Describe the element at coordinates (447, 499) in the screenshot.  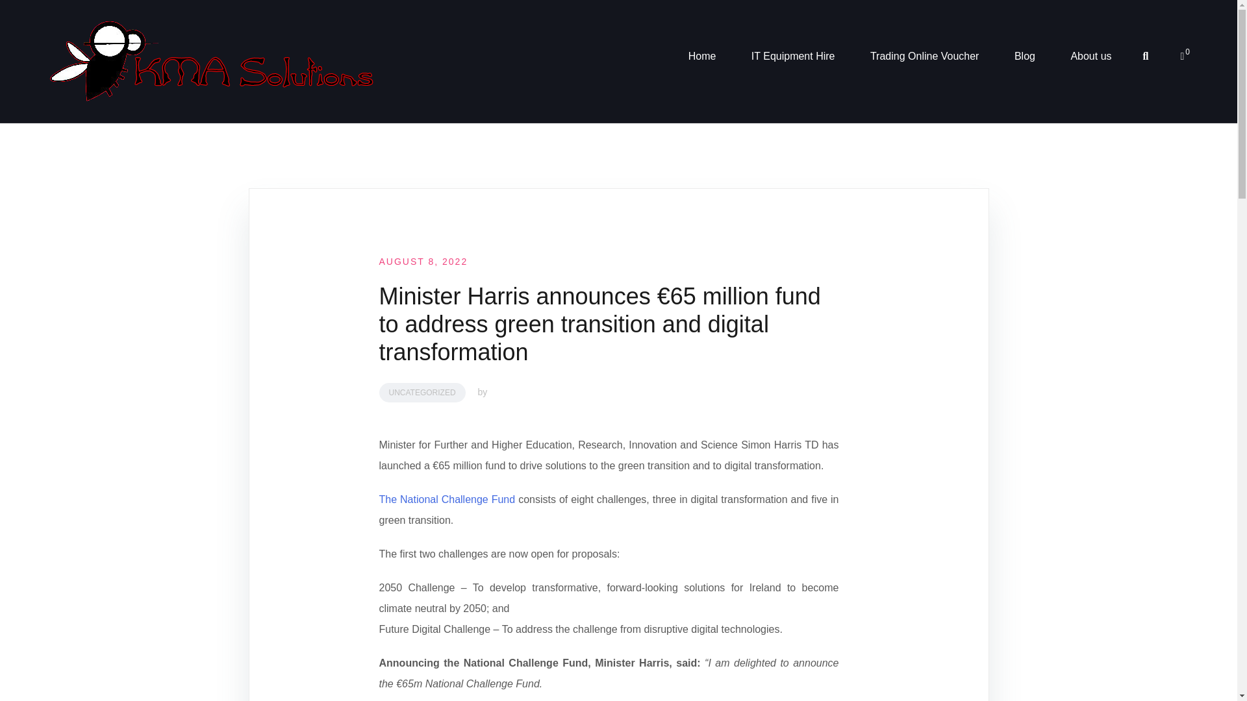
I see `The National Challenge Fund` at that location.